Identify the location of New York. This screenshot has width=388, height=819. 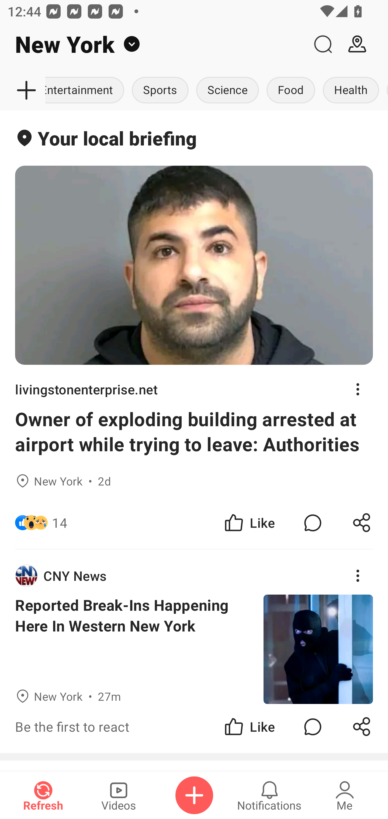
(153, 44).